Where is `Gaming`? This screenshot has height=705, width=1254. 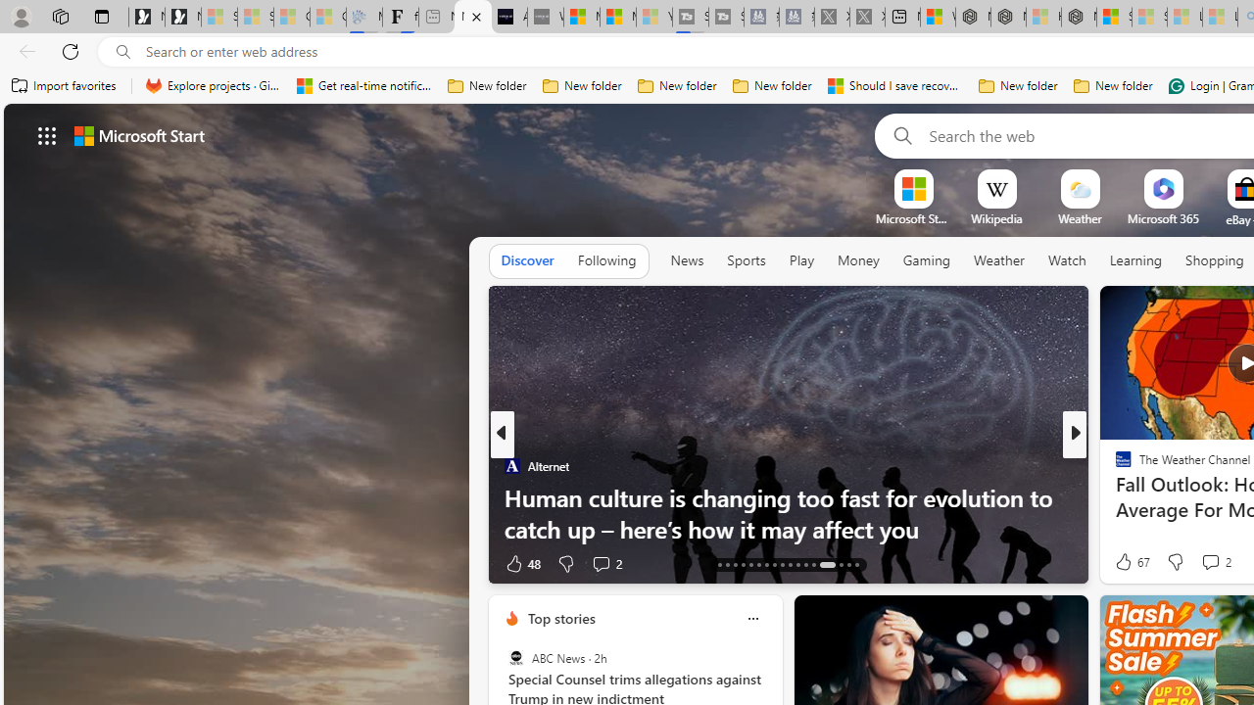 Gaming is located at coordinates (927, 260).